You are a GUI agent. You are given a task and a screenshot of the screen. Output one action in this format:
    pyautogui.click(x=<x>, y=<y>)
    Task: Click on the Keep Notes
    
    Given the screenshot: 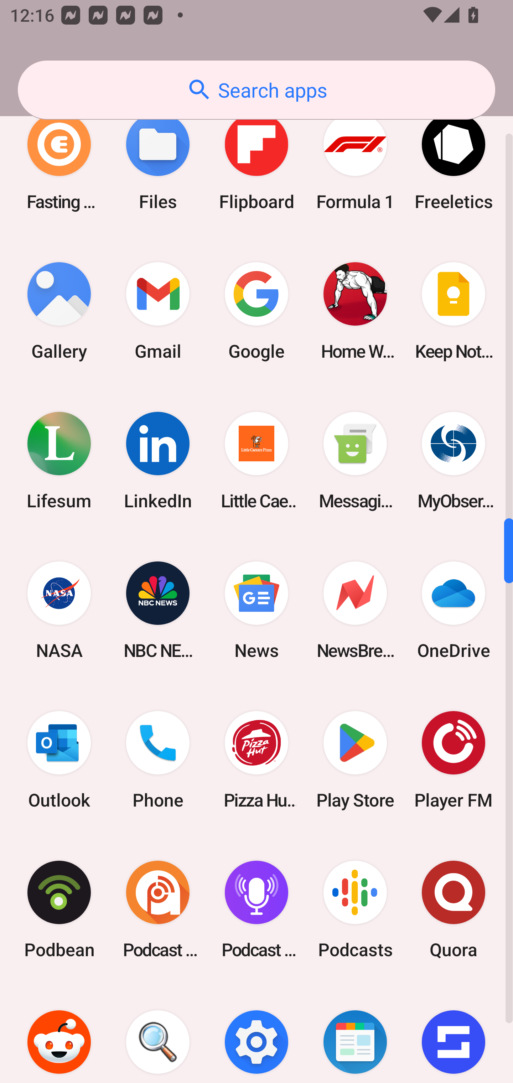 What is the action you would take?
    pyautogui.click(x=454, y=311)
    